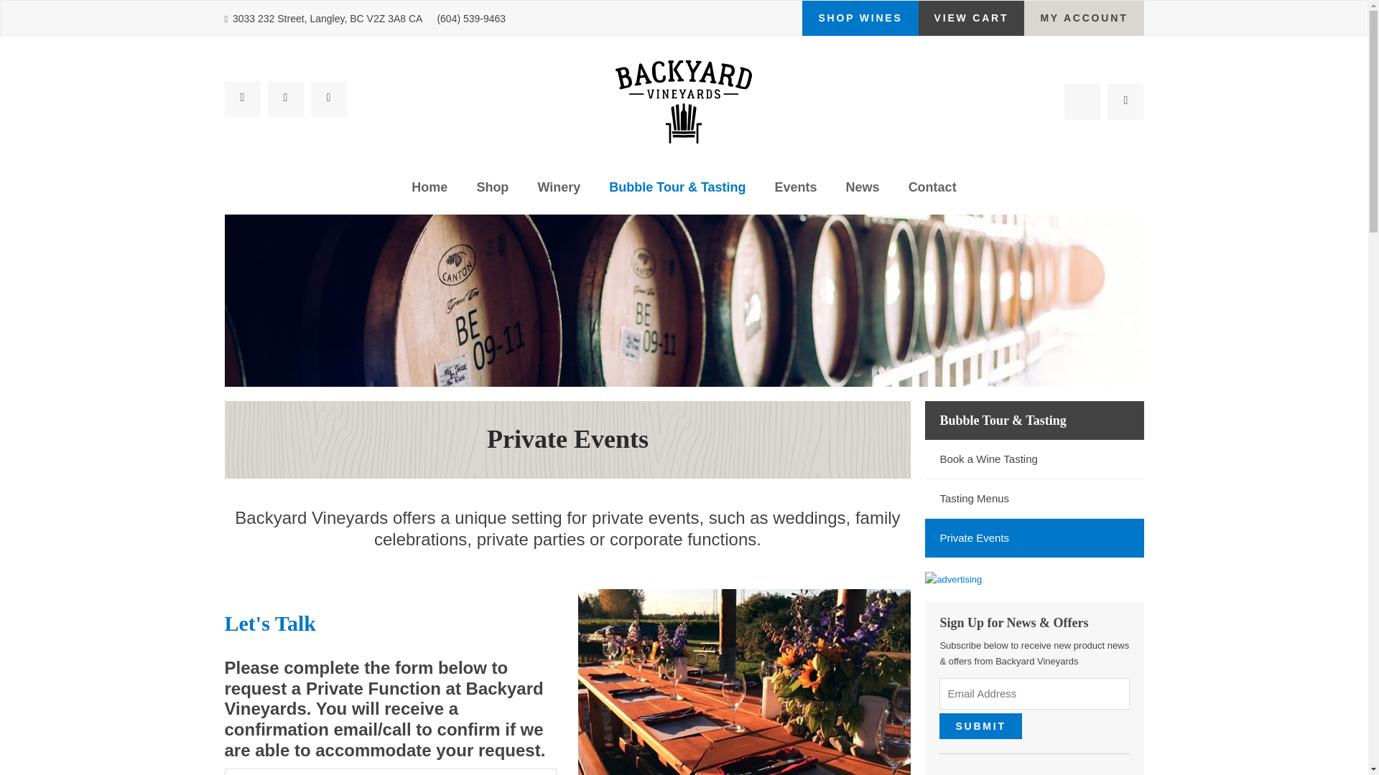 The image size is (1379, 775). What do you see at coordinates (471, 19) in the screenshot?
I see `(604) 539-9463` at bounding box center [471, 19].